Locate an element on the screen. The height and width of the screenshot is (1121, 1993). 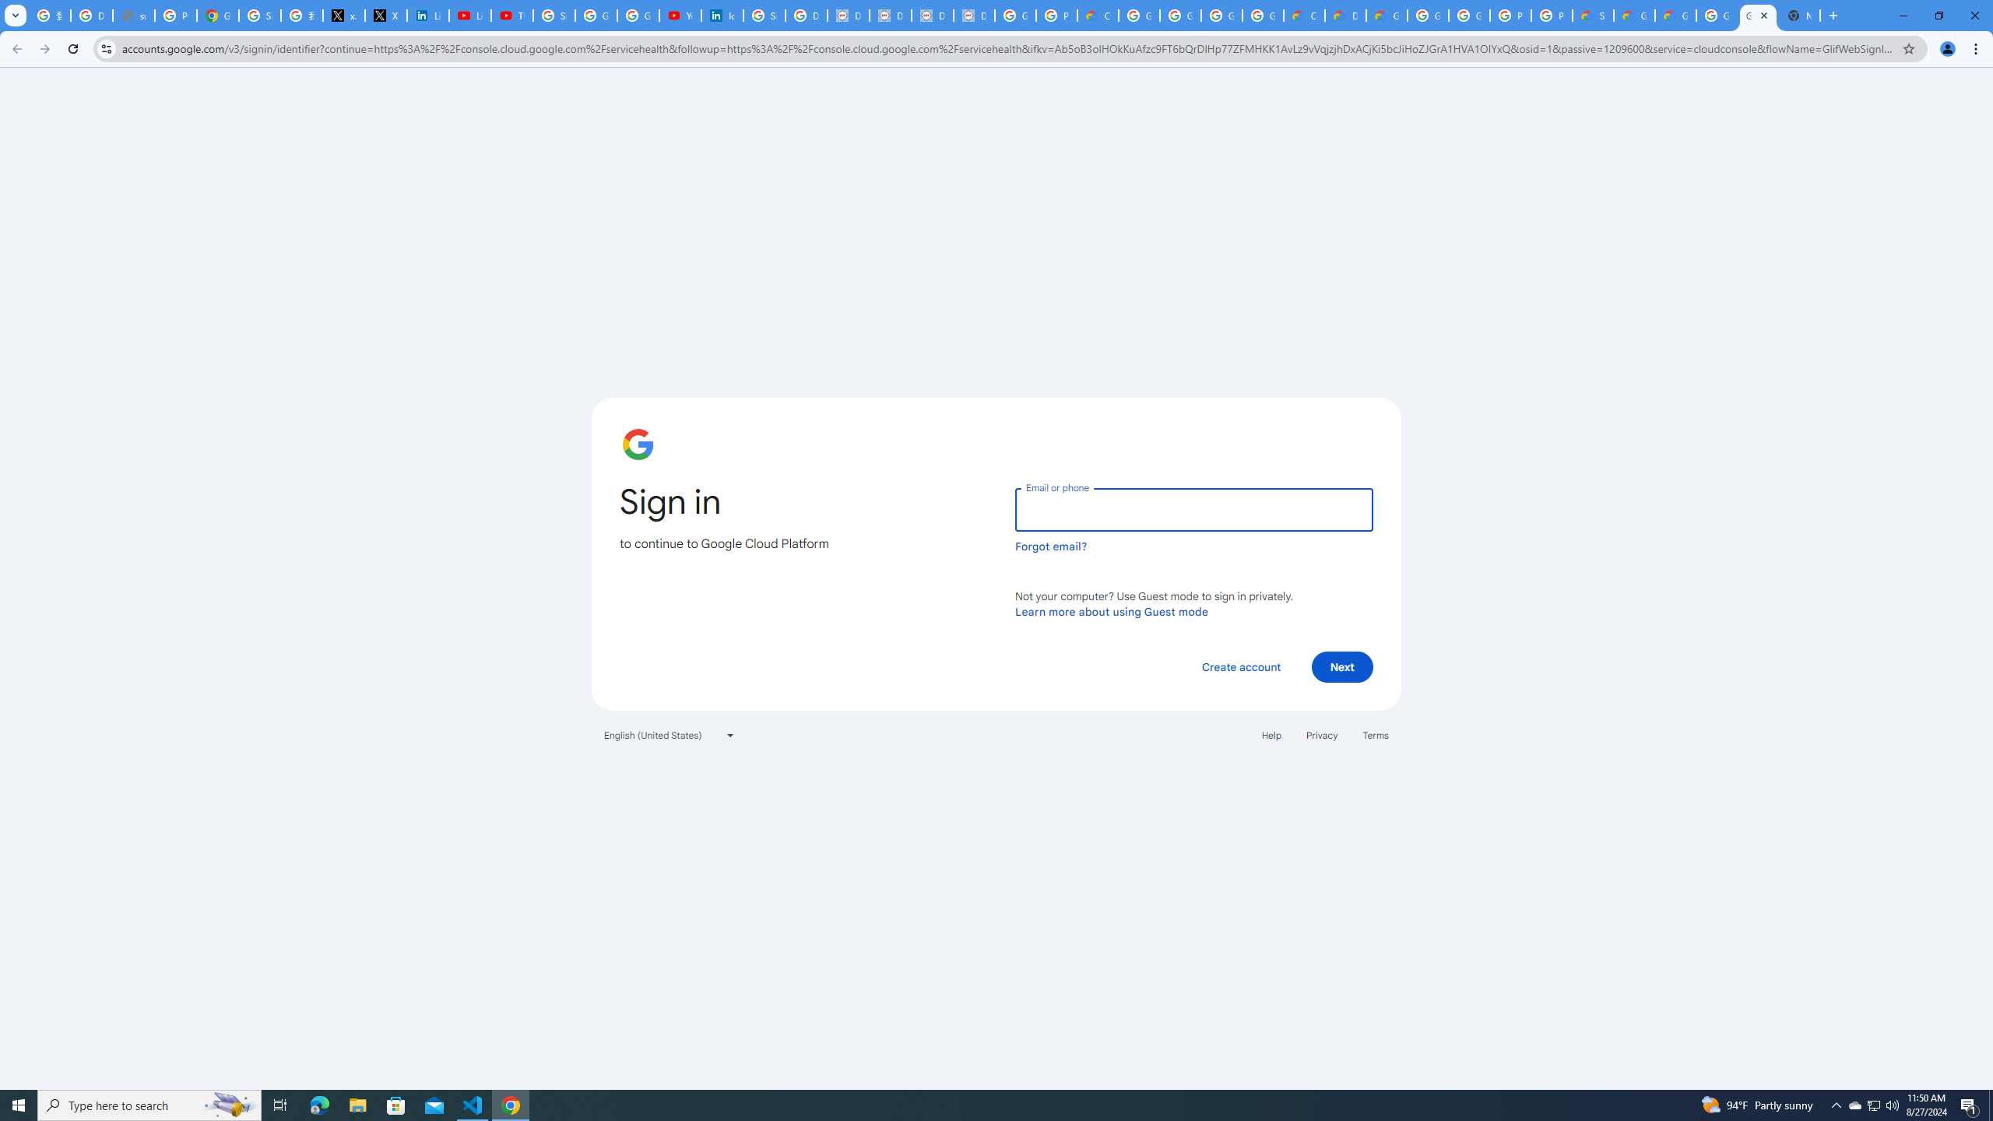
Privacy Help Center - Policies Help is located at coordinates (175, 16).